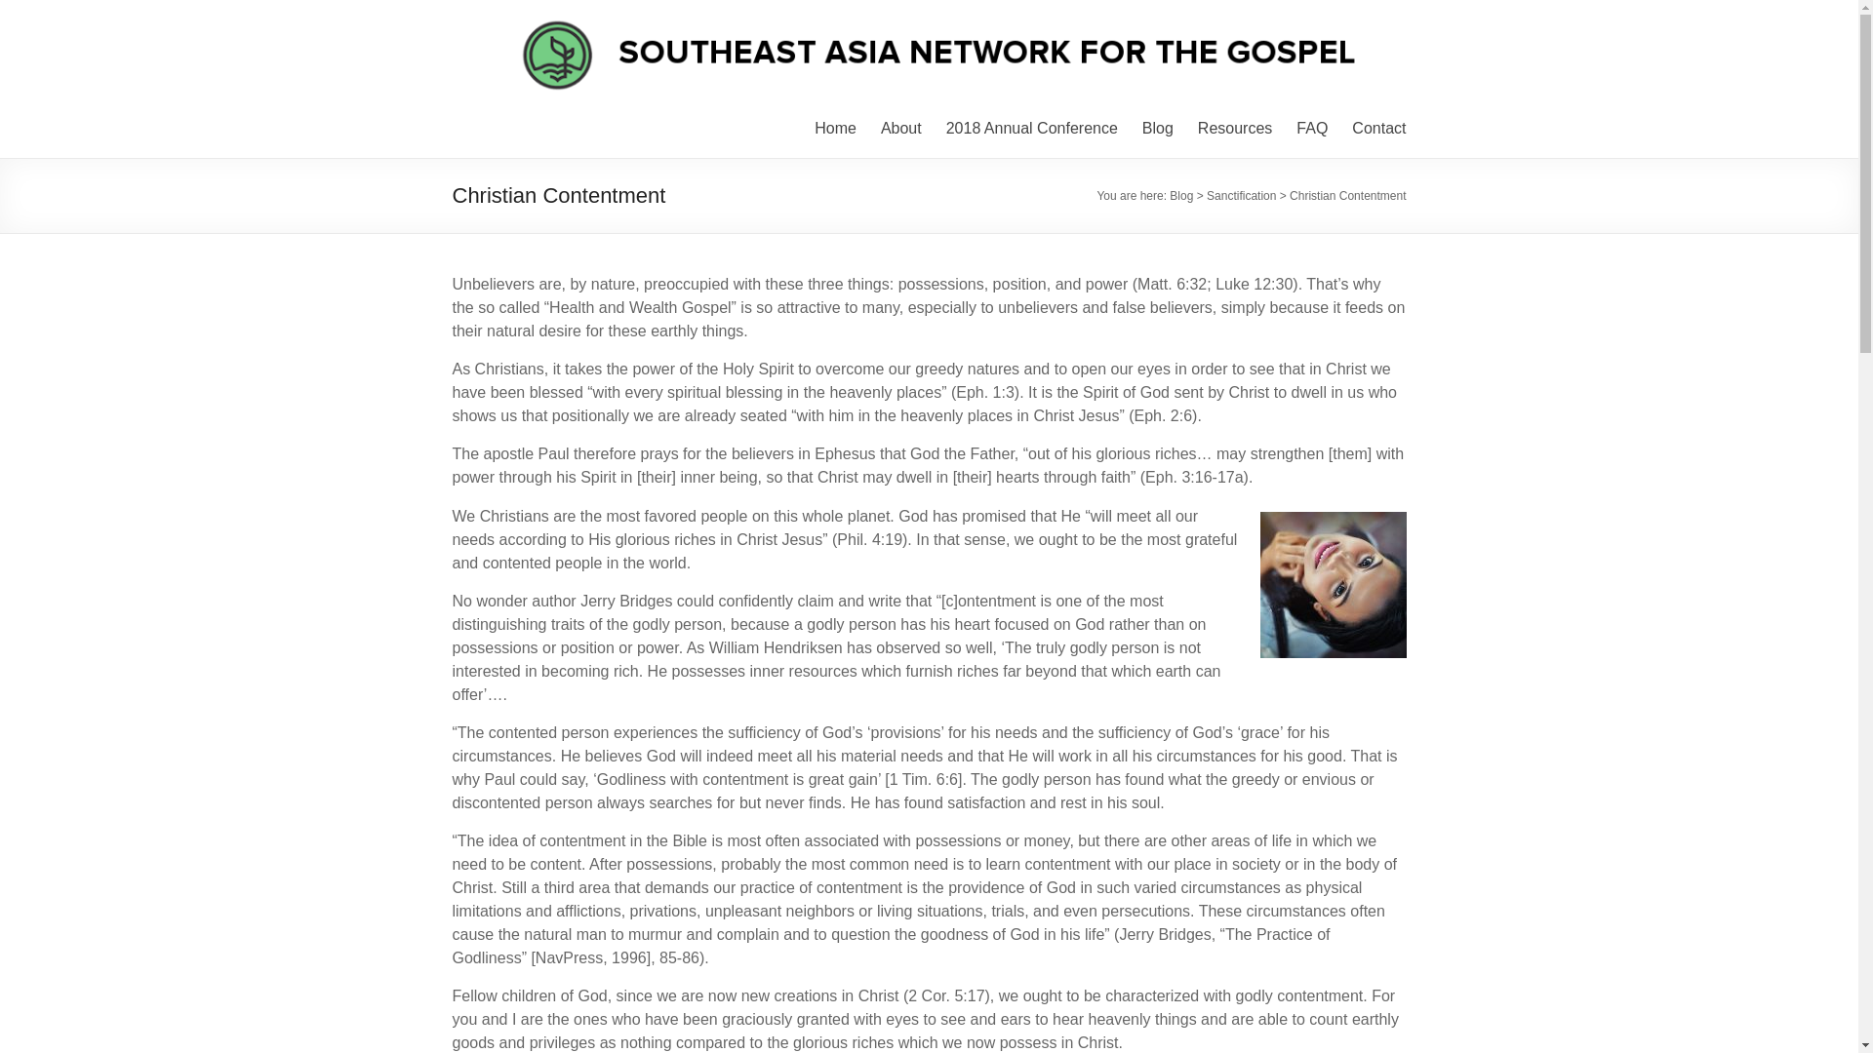 The height and width of the screenshot is (1053, 1873). Describe the element at coordinates (1241, 196) in the screenshot. I see `Go to the Sanctification category archives.` at that location.